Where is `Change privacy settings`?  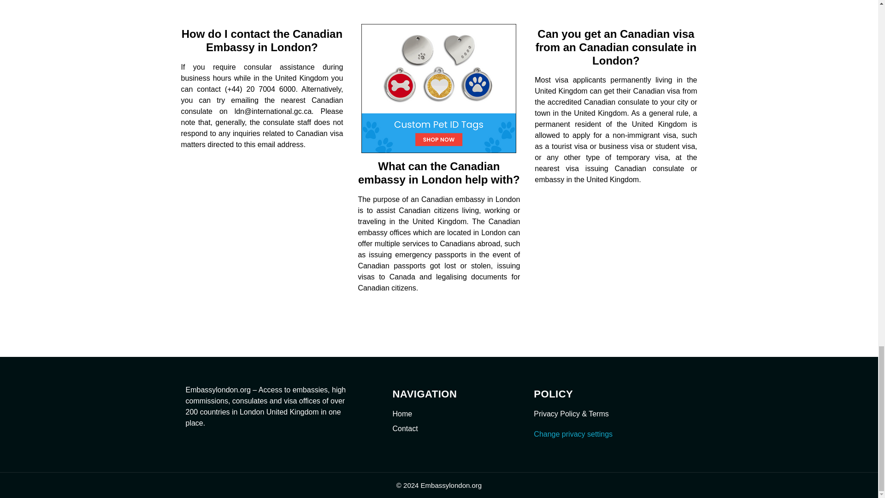
Change privacy settings is located at coordinates (572, 434).